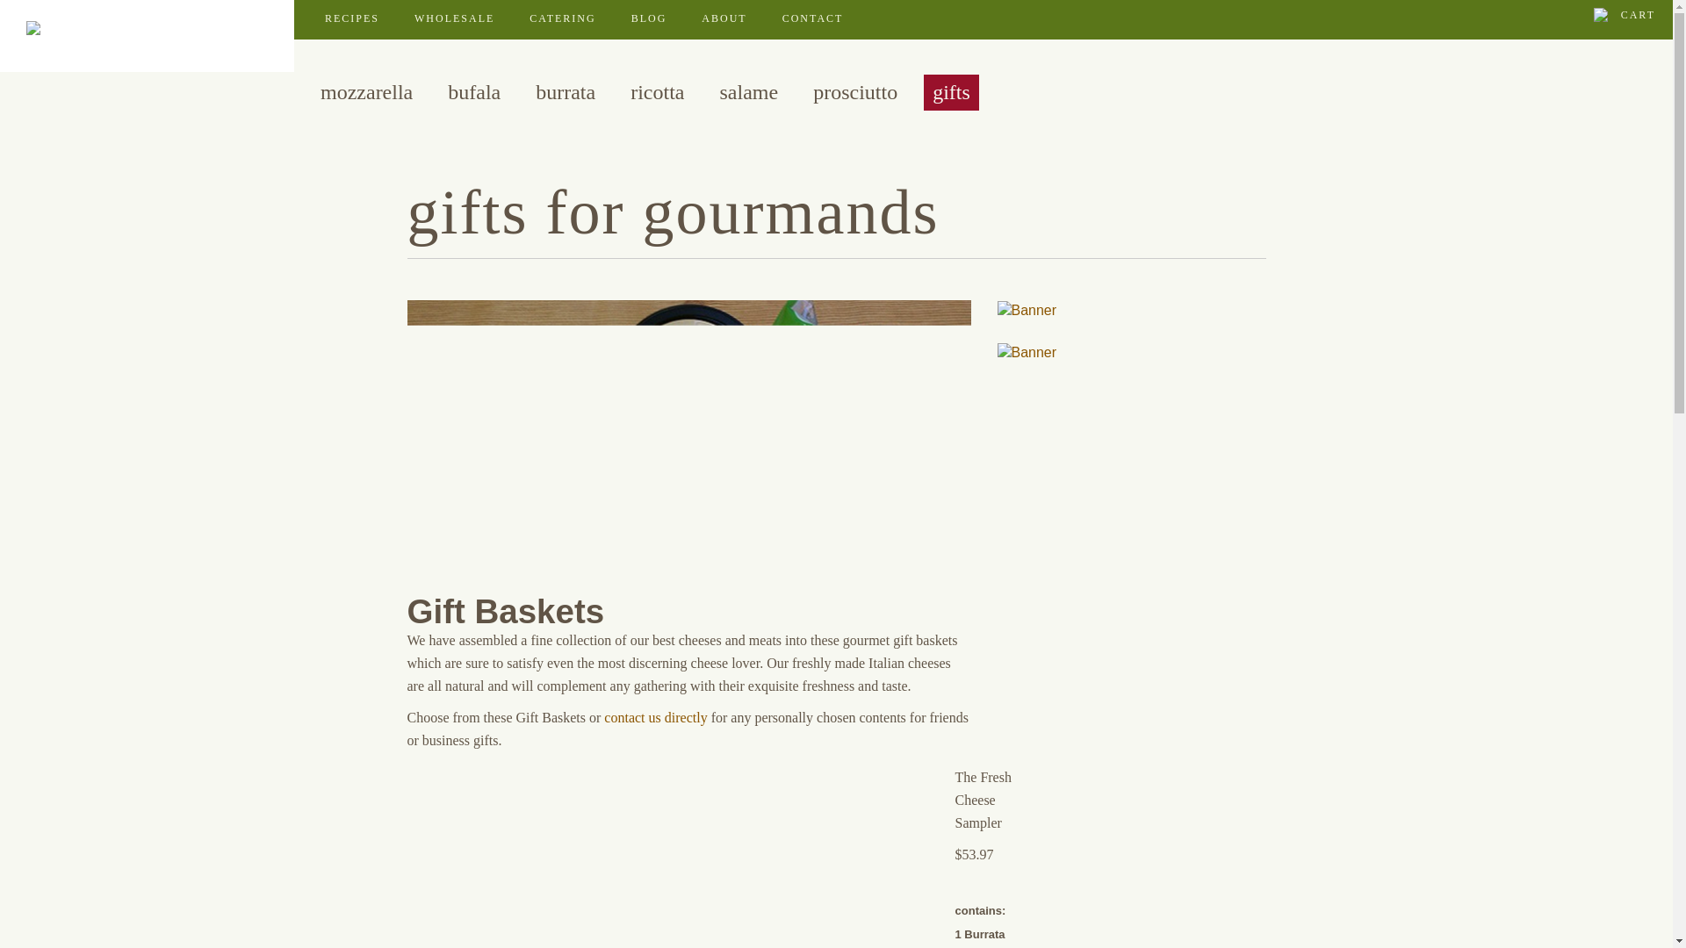  What do you see at coordinates (724, 18) in the screenshot?
I see `ABOUT` at bounding box center [724, 18].